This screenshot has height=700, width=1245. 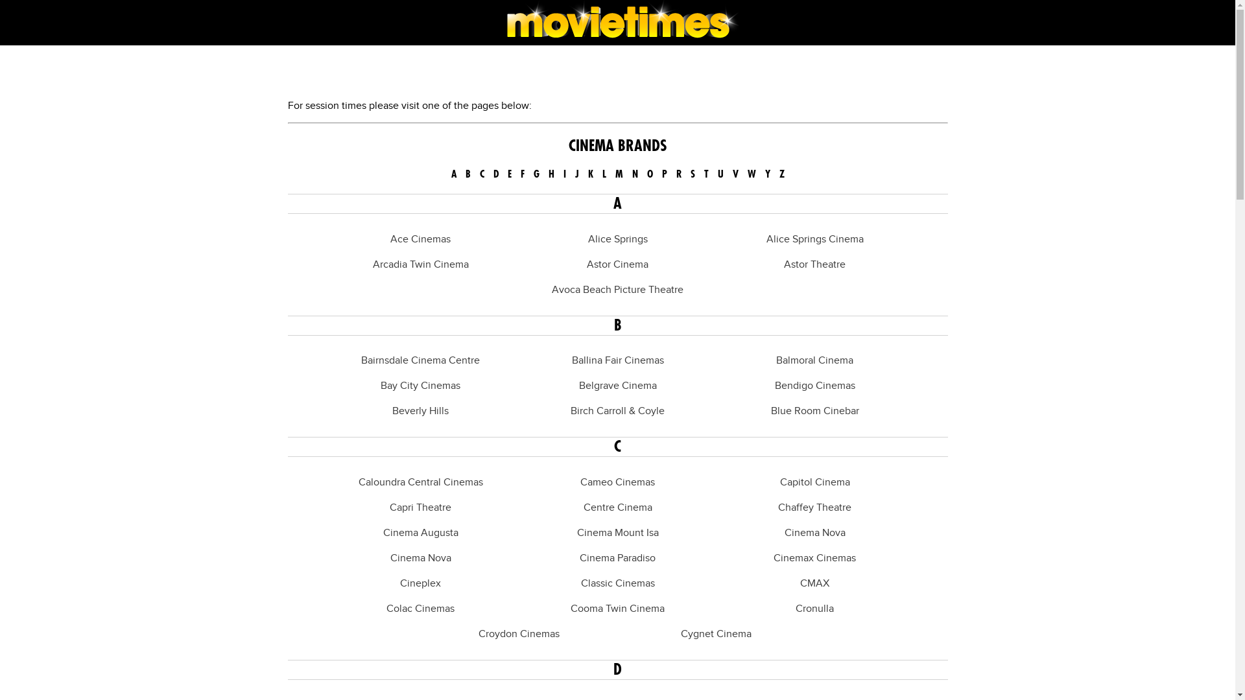 I want to click on Cinema Paradiso, so click(x=617, y=559).